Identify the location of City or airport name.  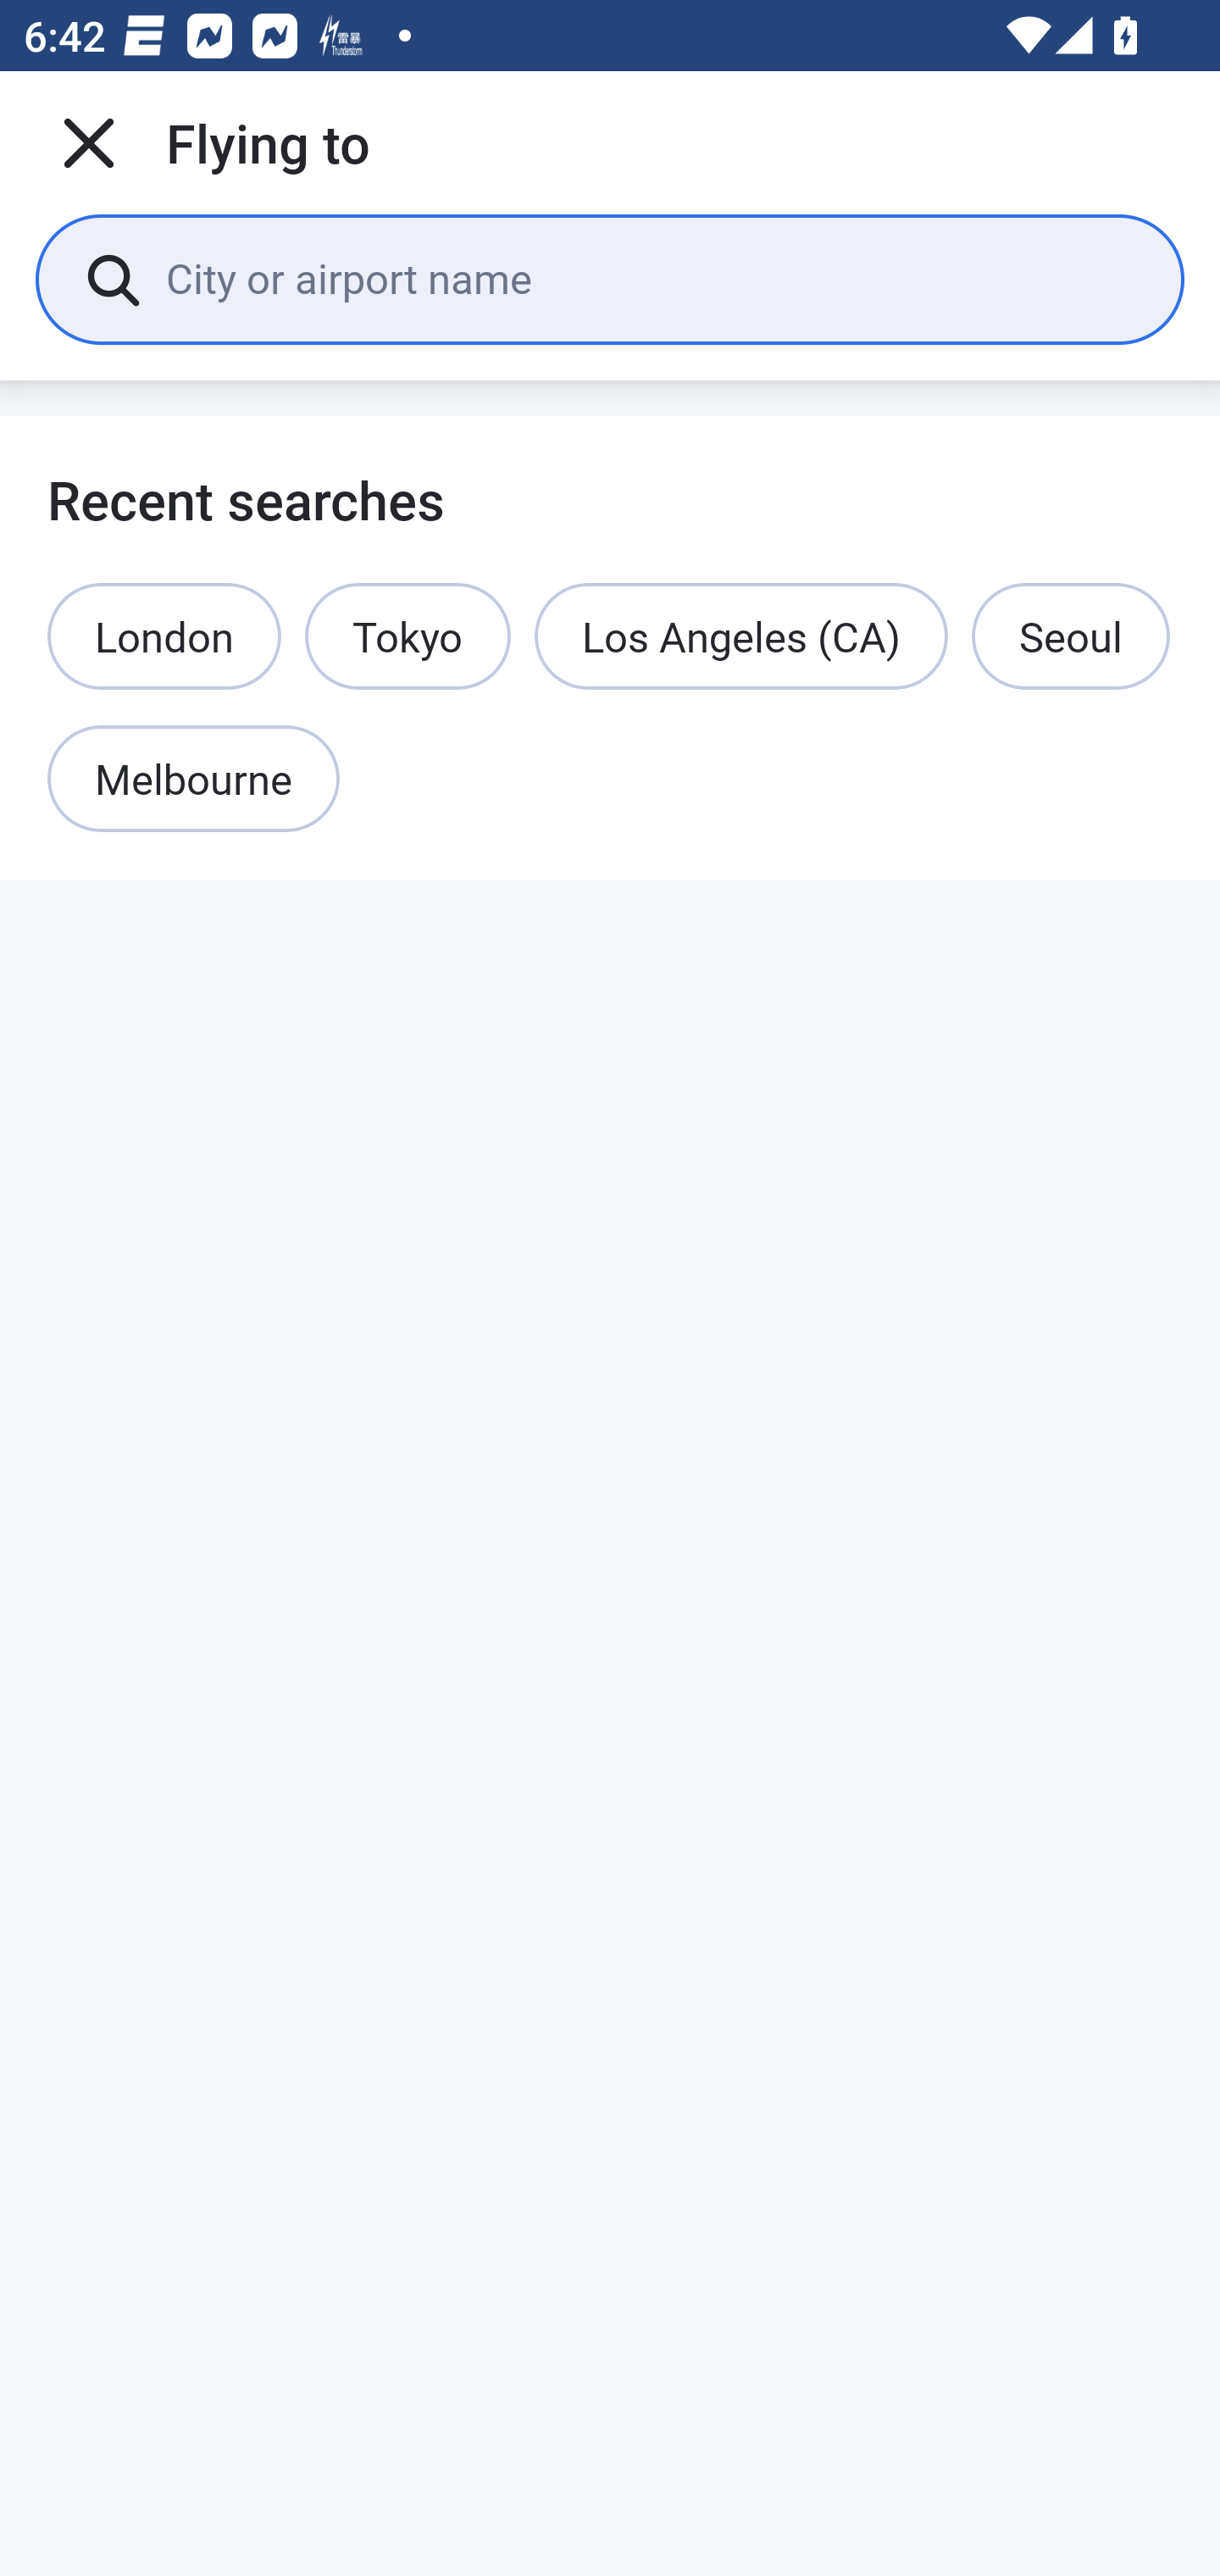
(651, 278).